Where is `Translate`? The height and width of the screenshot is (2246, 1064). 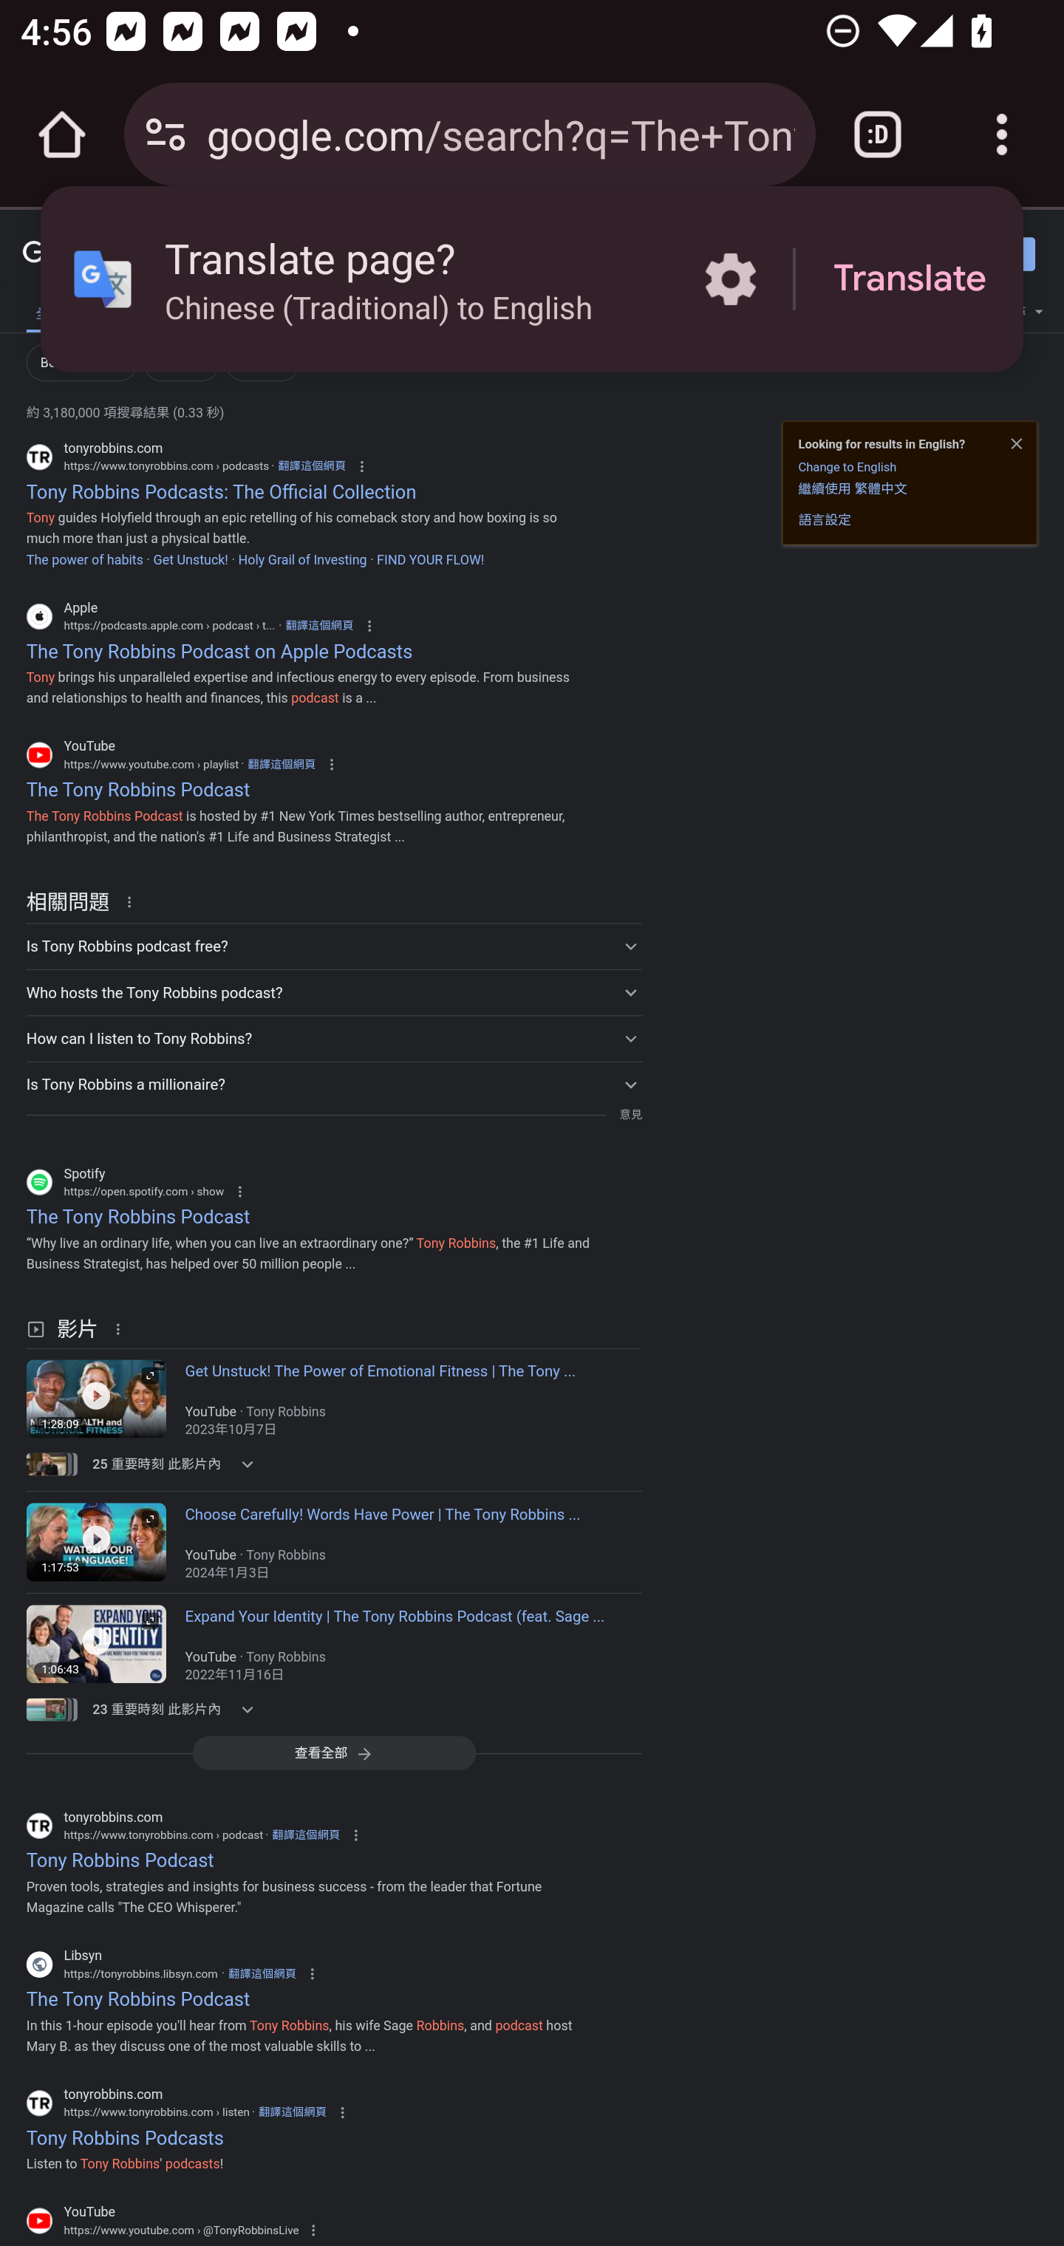
Translate is located at coordinates (910, 279).